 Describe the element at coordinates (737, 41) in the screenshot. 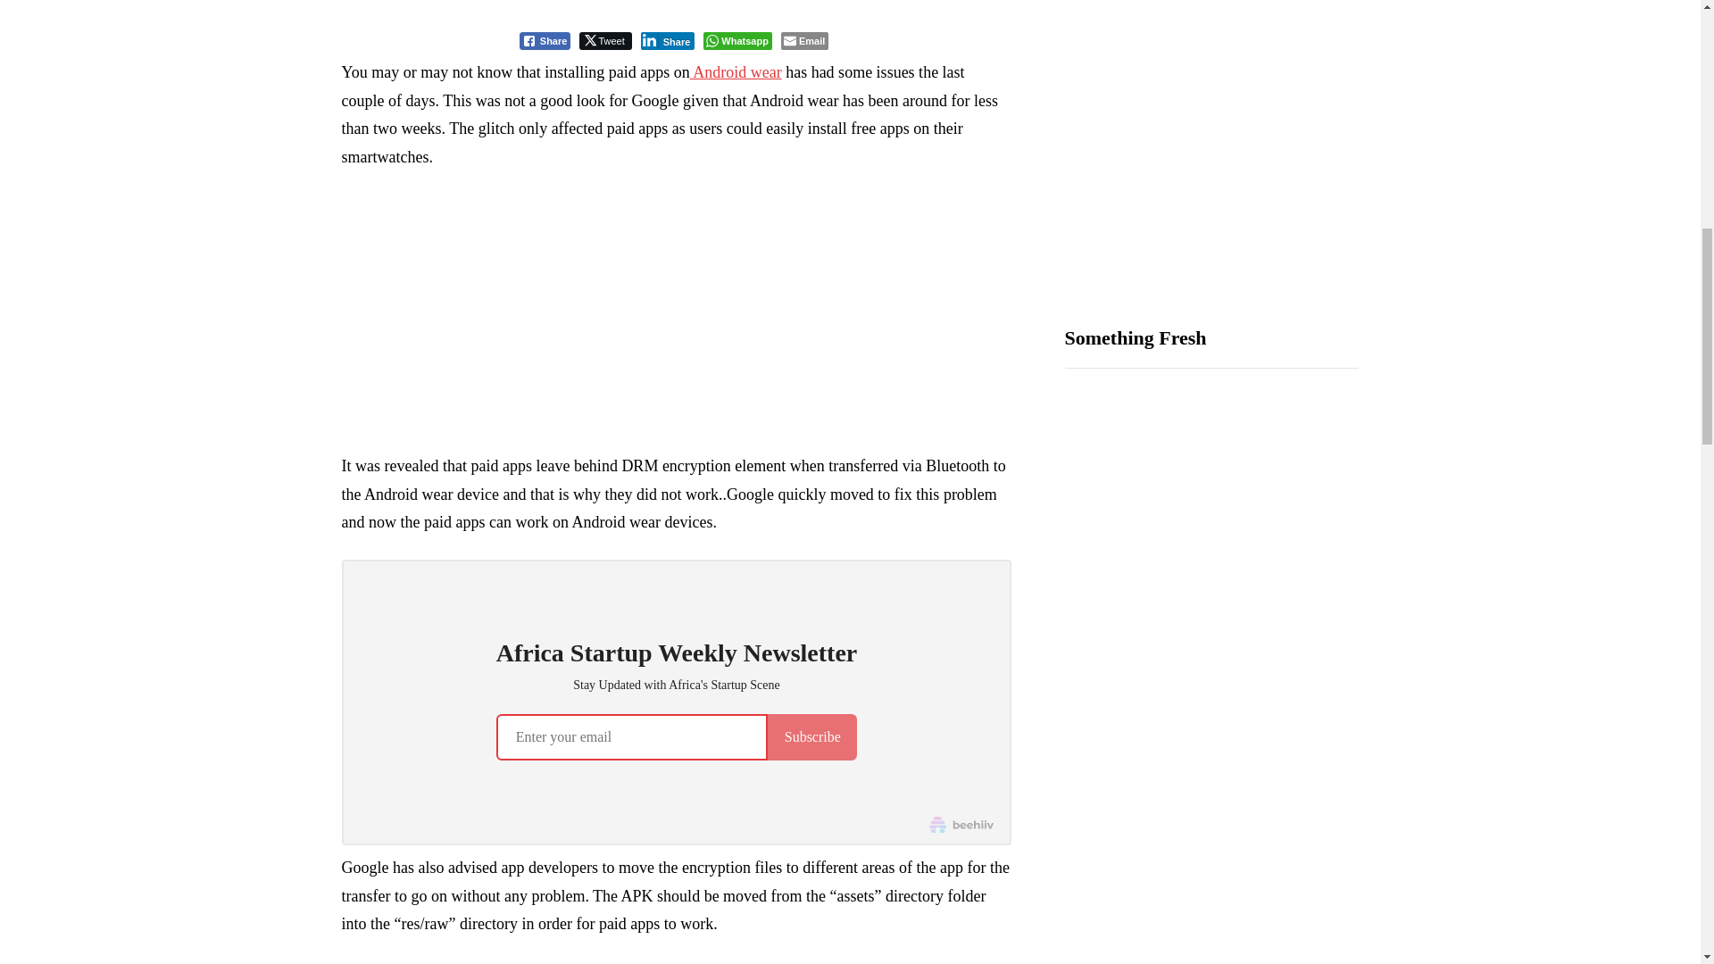

I see `Whatsapp` at that location.